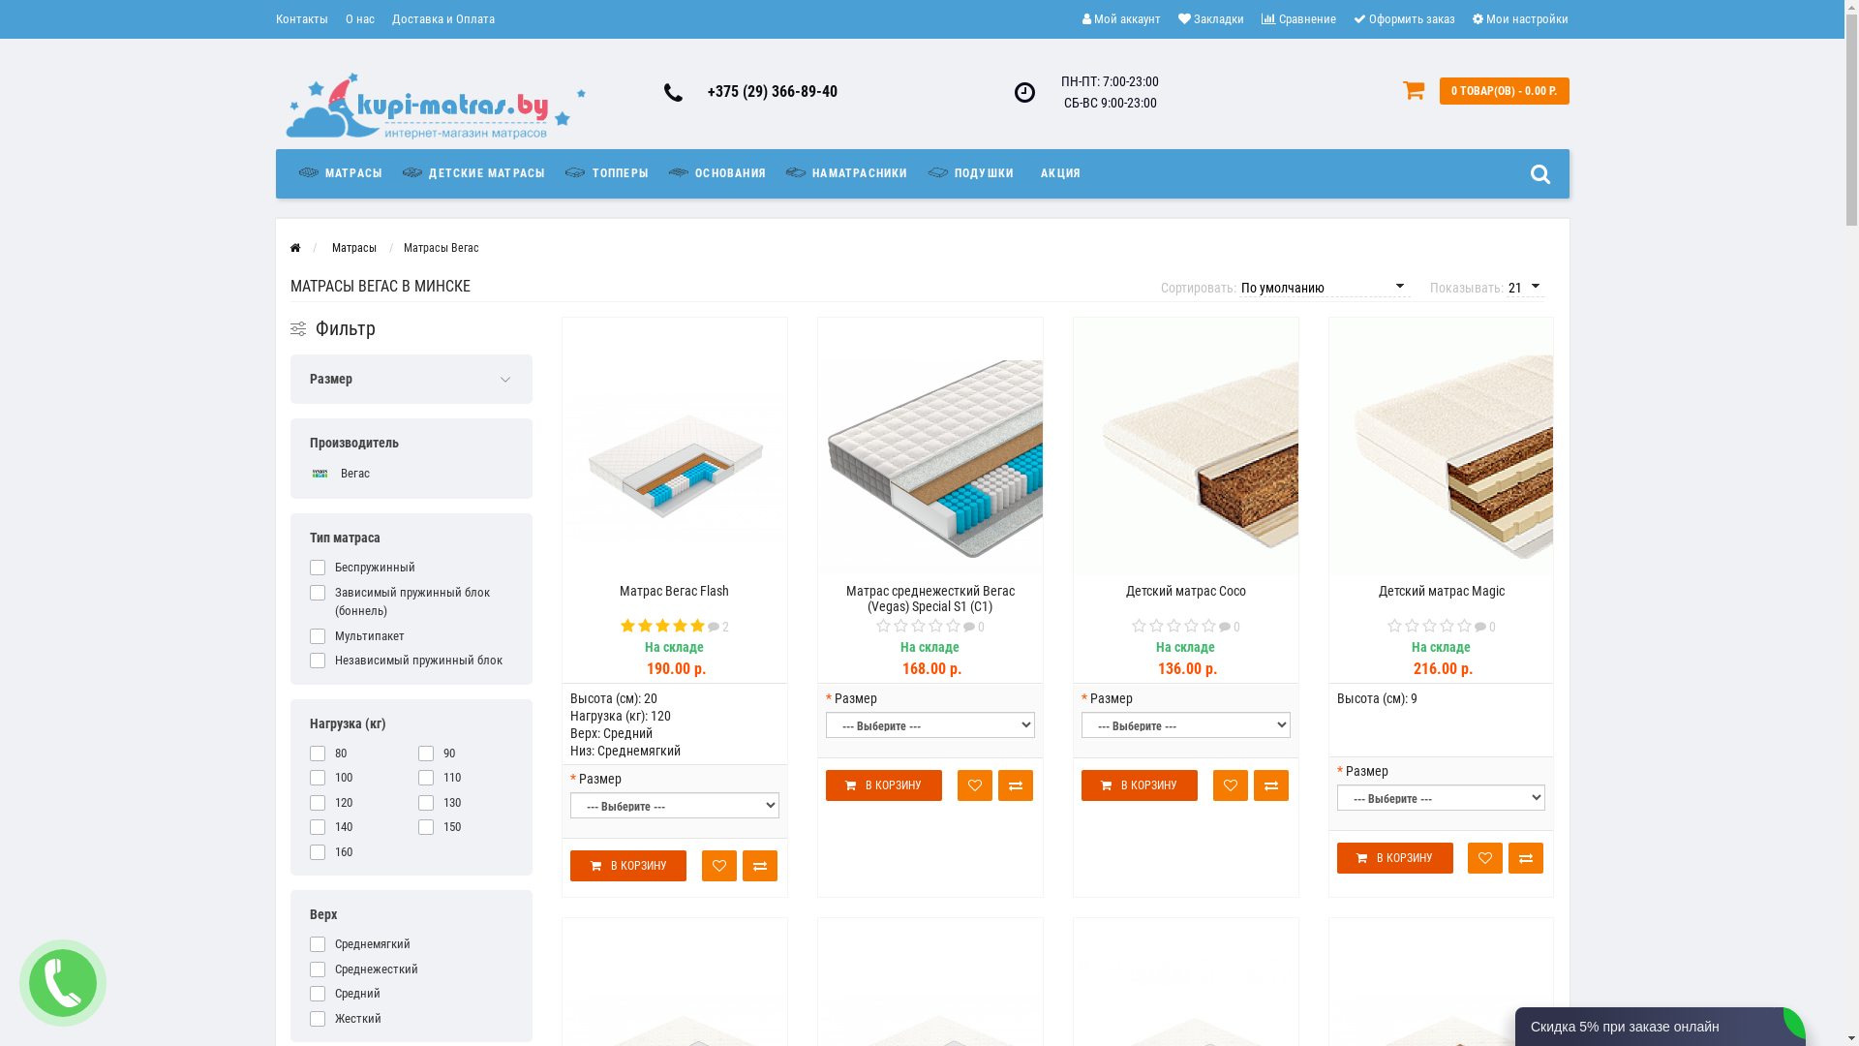  Describe the element at coordinates (357, 803) in the screenshot. I see `120` at that location.